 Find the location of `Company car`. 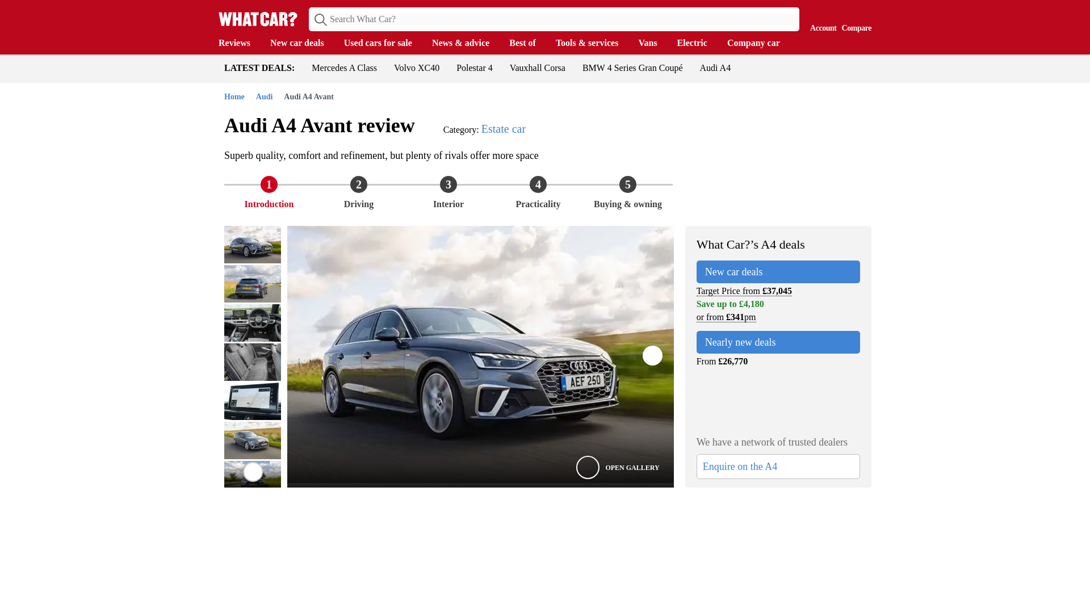

Company car is located at coordinates (758, 43).